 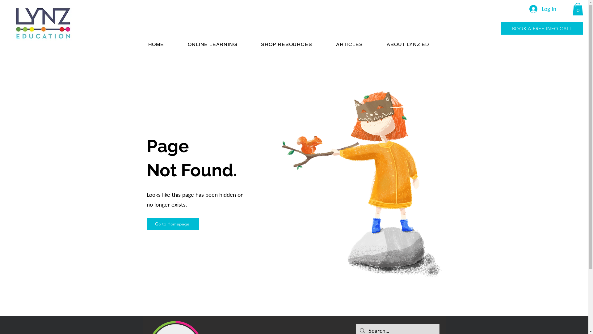 What do you see at coordinates (578, 9) in the screenshot?
I see `0` at bounding box center [578, 9].